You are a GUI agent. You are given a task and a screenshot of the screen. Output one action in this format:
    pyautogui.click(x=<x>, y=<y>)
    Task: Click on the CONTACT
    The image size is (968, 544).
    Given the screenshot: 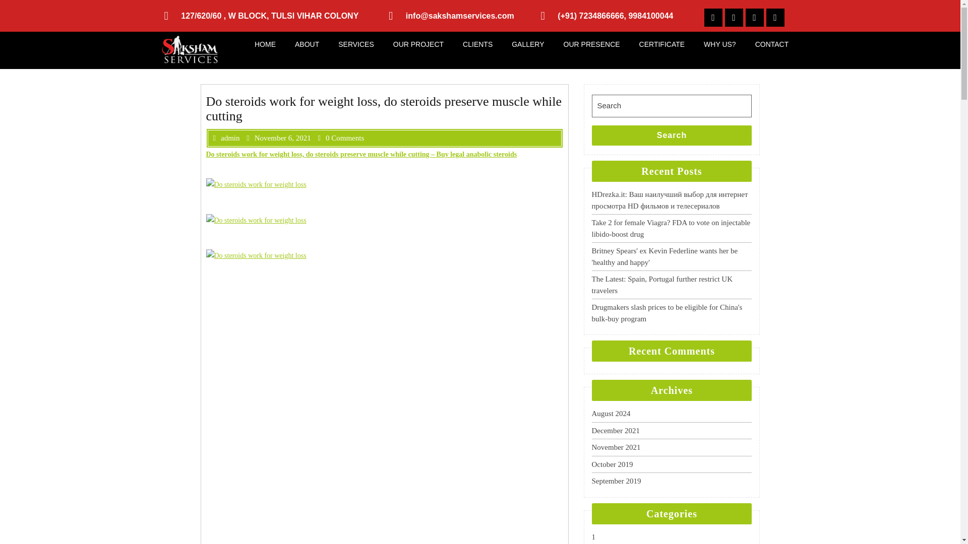 What is the action you would take?
    pyautogui.click(x=772, y=44)
    